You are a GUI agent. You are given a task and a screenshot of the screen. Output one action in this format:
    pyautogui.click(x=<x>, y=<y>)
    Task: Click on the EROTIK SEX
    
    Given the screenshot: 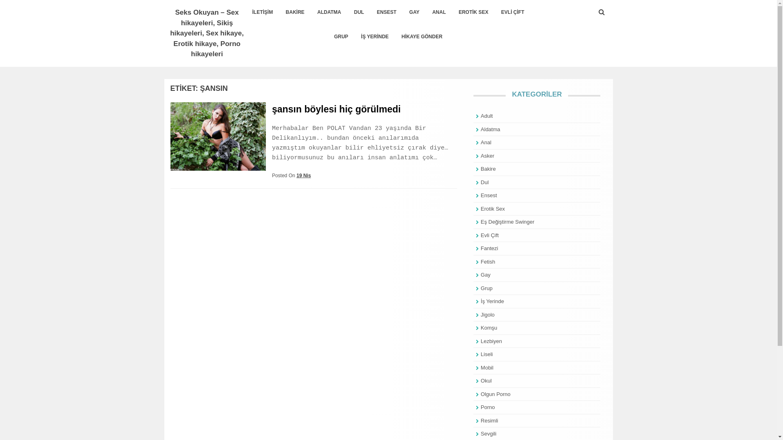 What is the action you would take?
    pyautogui.click(x=474, y=12)
    